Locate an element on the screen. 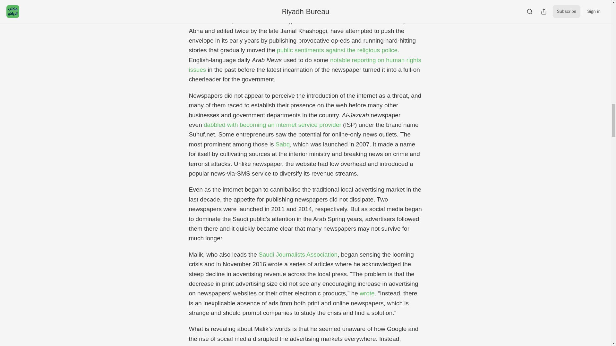  notable reporting on human rights issues is located at coordinates (305, 65).